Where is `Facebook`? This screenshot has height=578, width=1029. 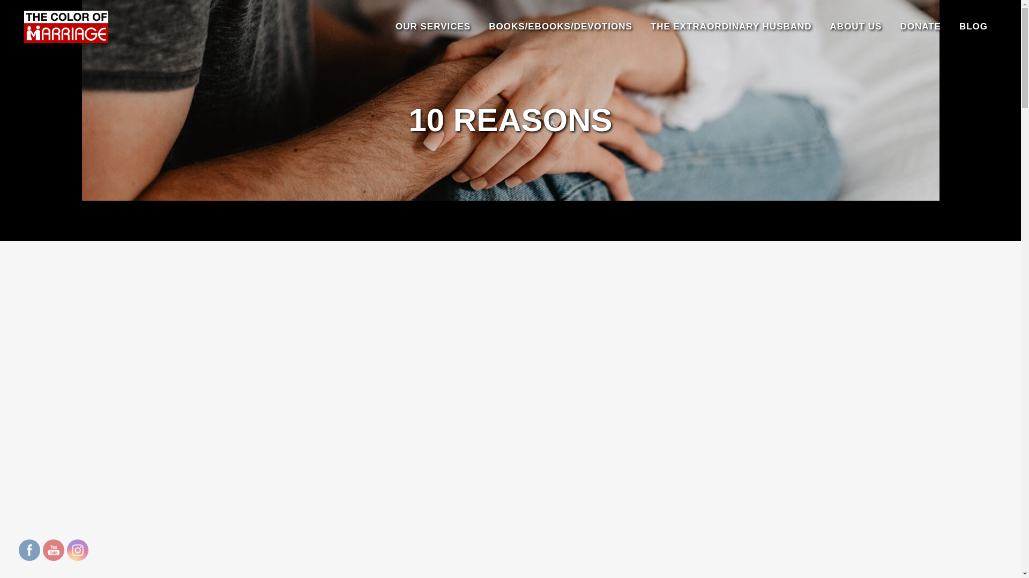 Facebook is located at coordinates (29, 550).